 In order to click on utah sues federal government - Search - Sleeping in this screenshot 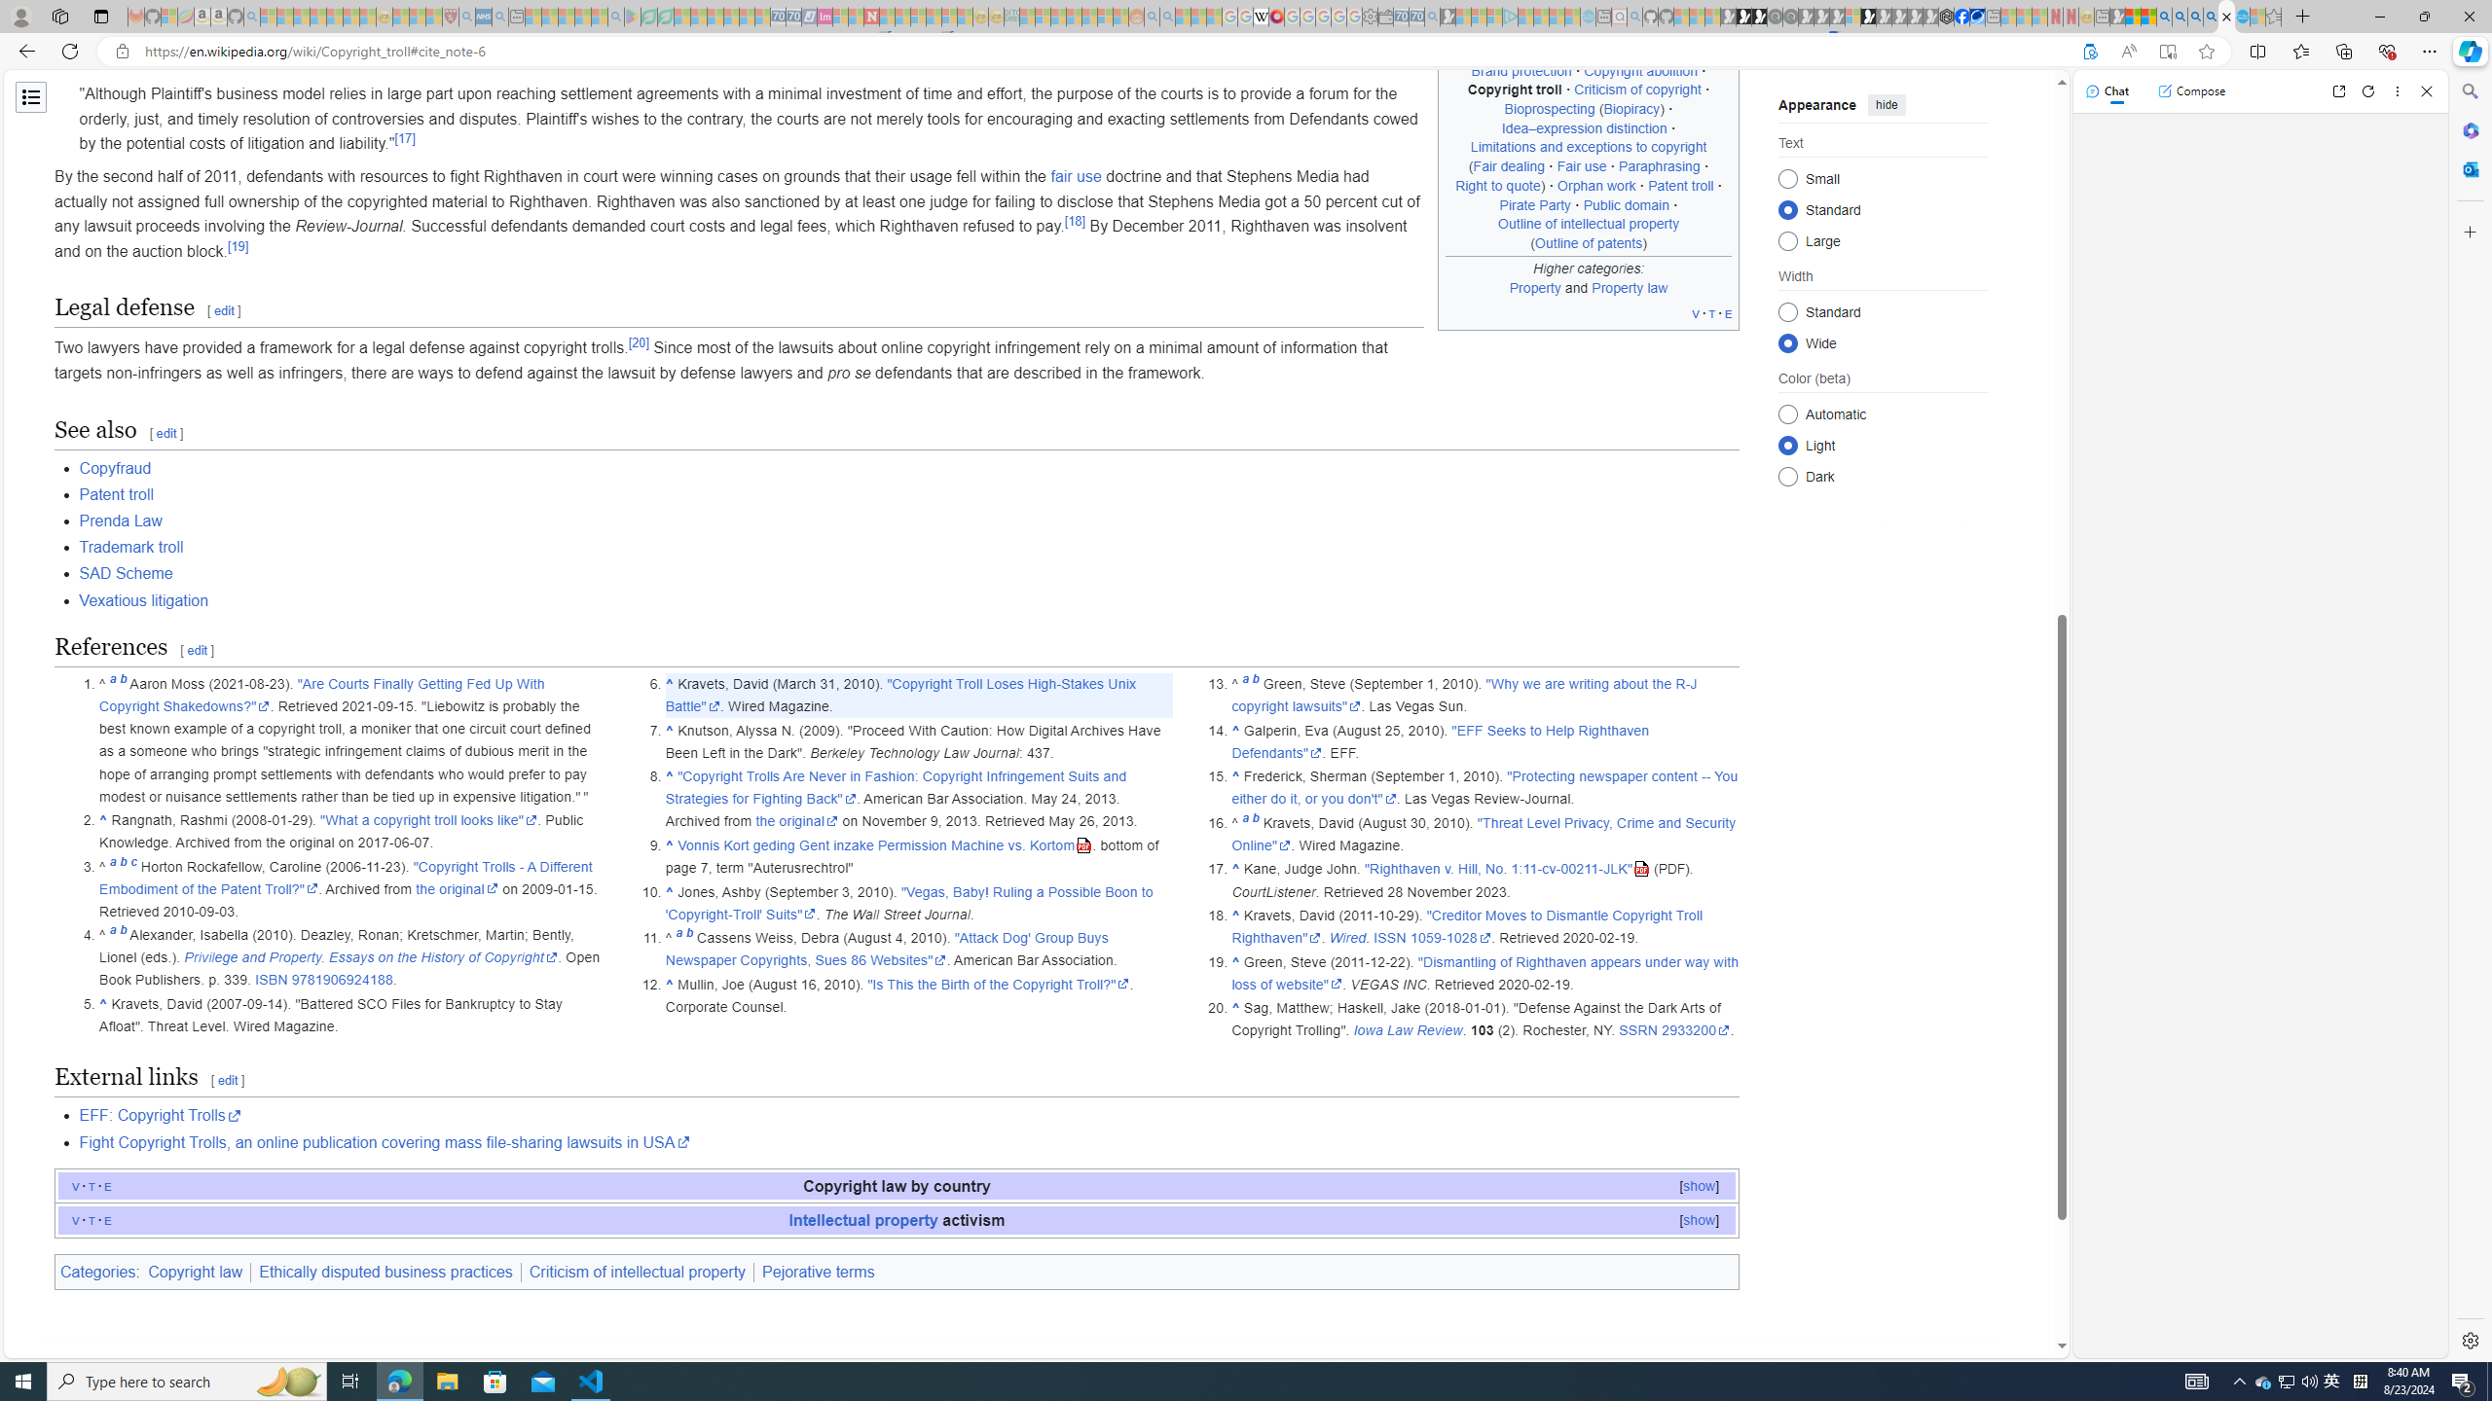, I will do `click(498, 17)`.